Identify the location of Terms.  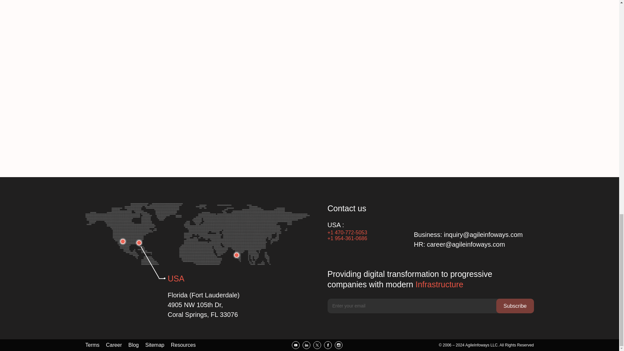
(92, 345).